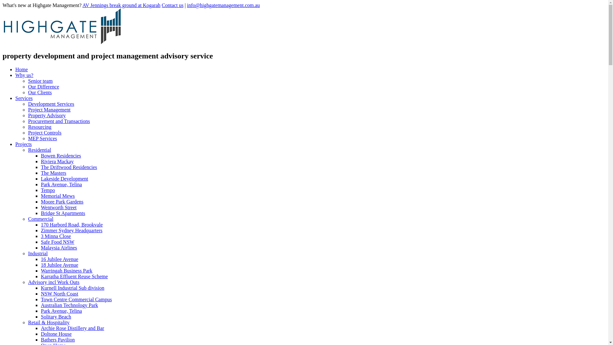  Describe the element at coordinates (61, 185) in the screenshot. I see `Park Avenue, Telina` at that location.